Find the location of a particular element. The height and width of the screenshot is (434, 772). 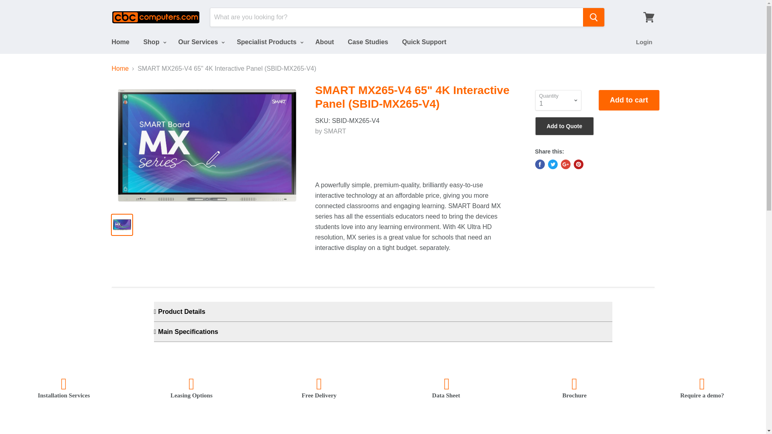

Shop is located at coordinates (154, 42).